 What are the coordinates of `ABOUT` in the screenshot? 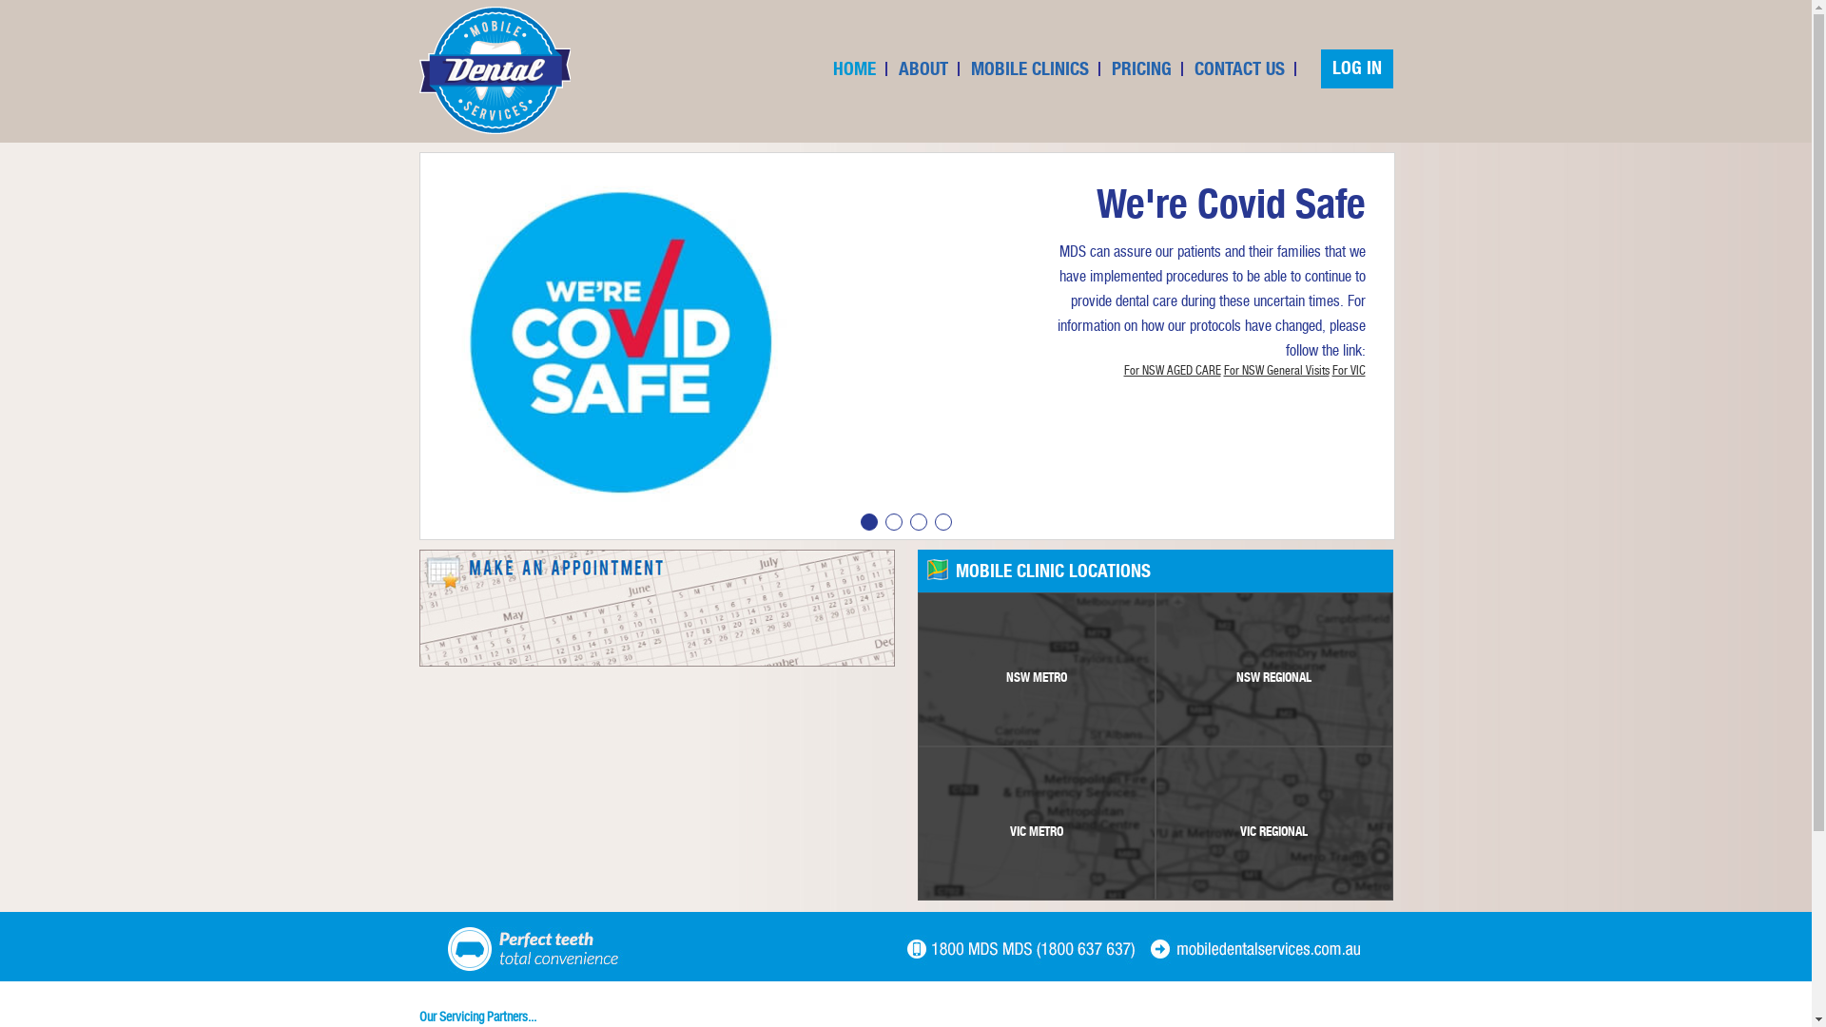 It's located at (923, 68).